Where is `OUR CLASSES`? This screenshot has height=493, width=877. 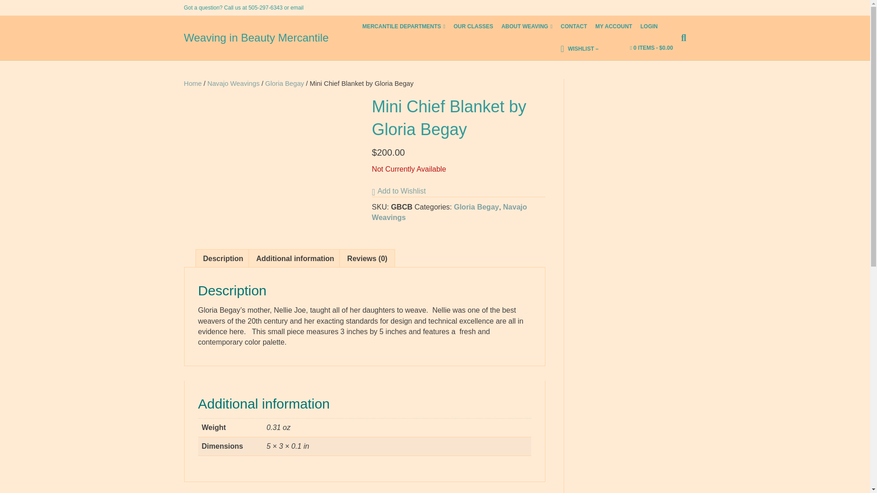 OUR CLASSES is located at coordinates (473, 26).